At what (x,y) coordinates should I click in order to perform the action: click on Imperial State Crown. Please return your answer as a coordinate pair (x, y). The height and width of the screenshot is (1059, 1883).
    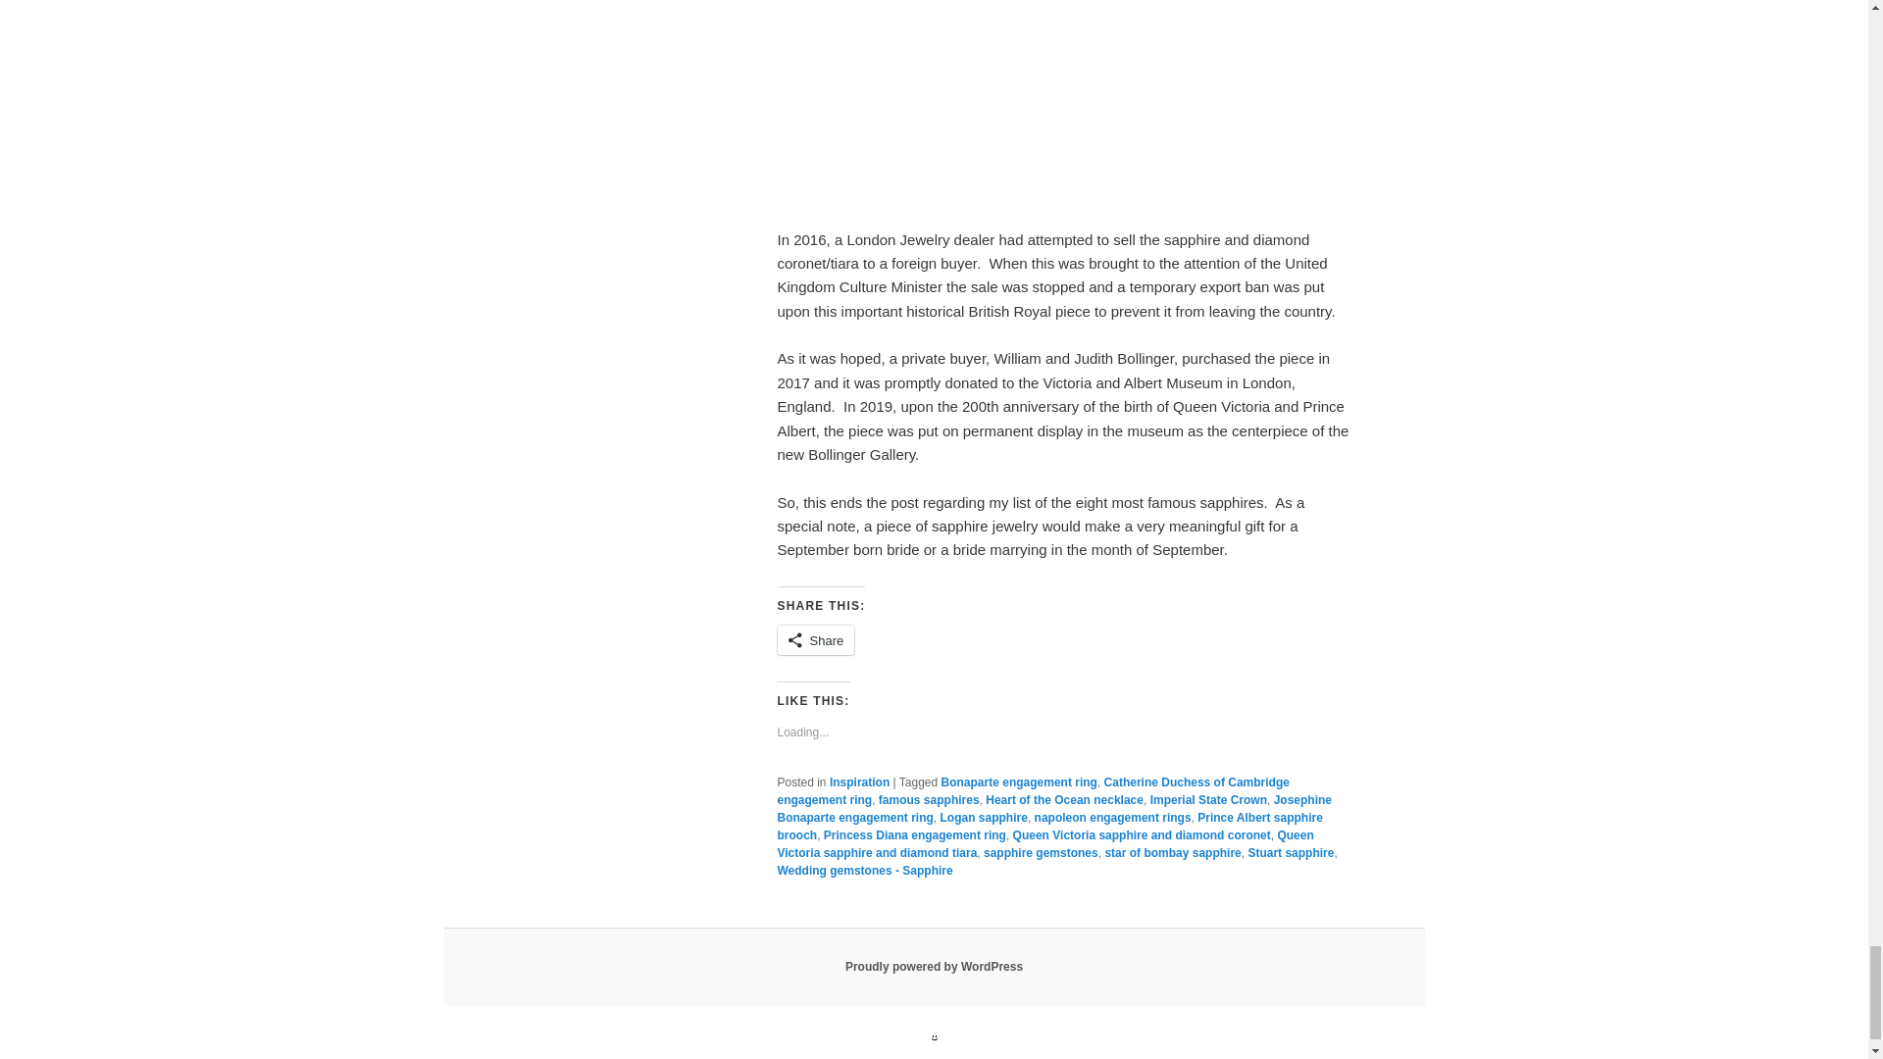
    Looking at the image, I should click on (1208, 799).